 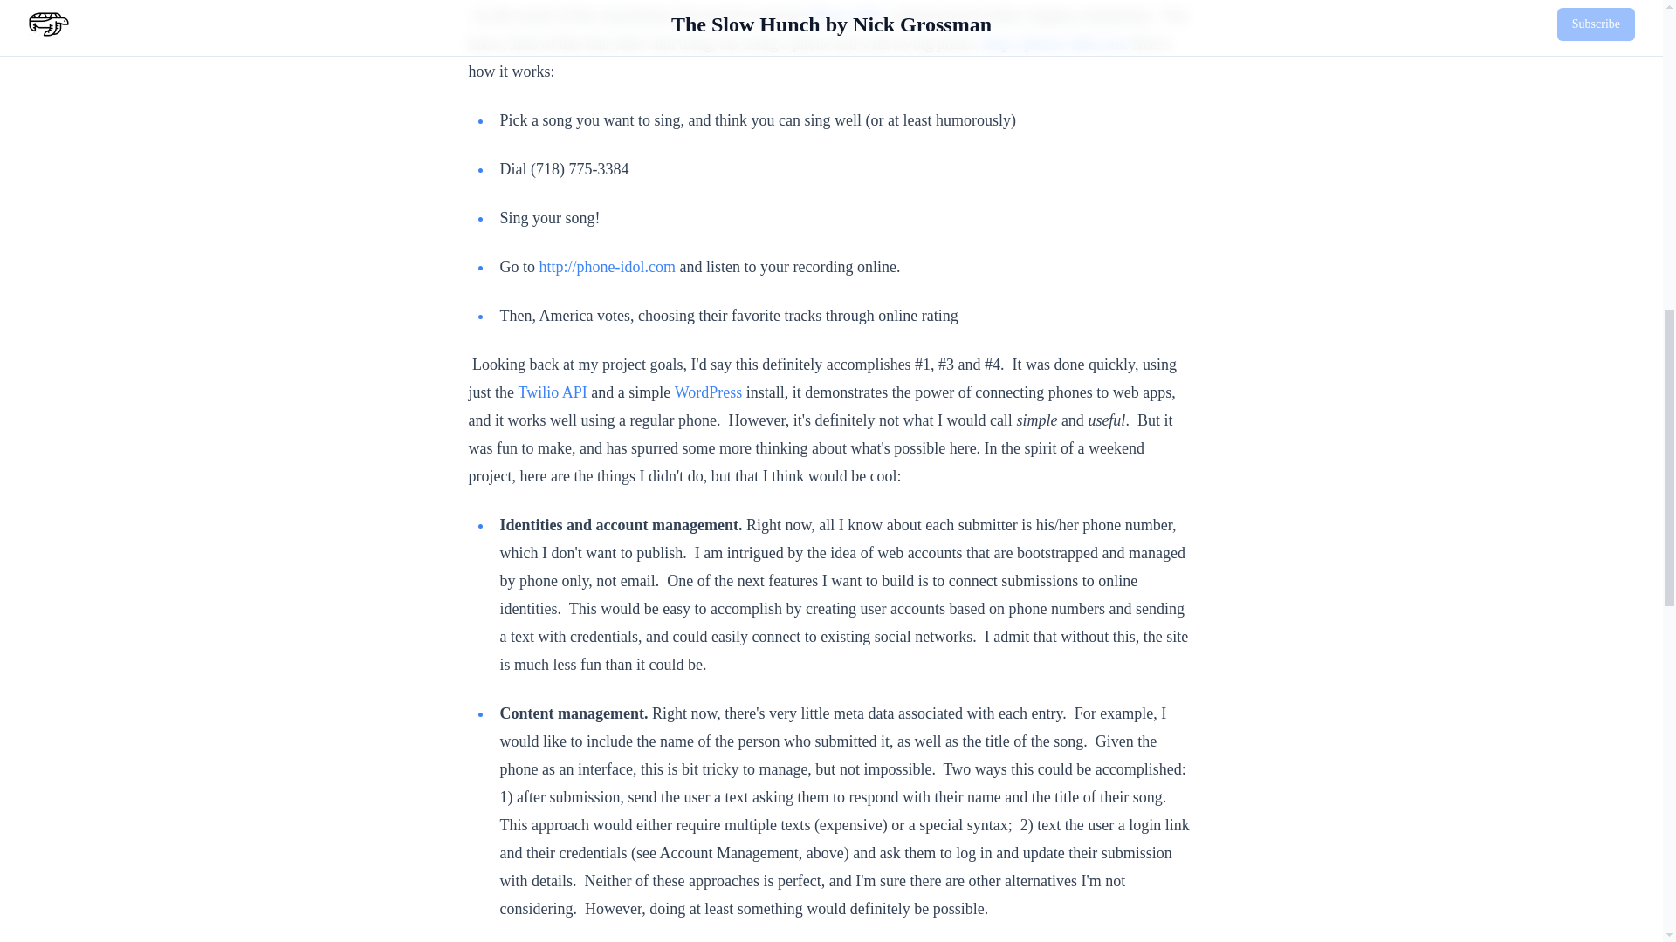 I want to click on Phone Idol, so click(x=844, y=16).